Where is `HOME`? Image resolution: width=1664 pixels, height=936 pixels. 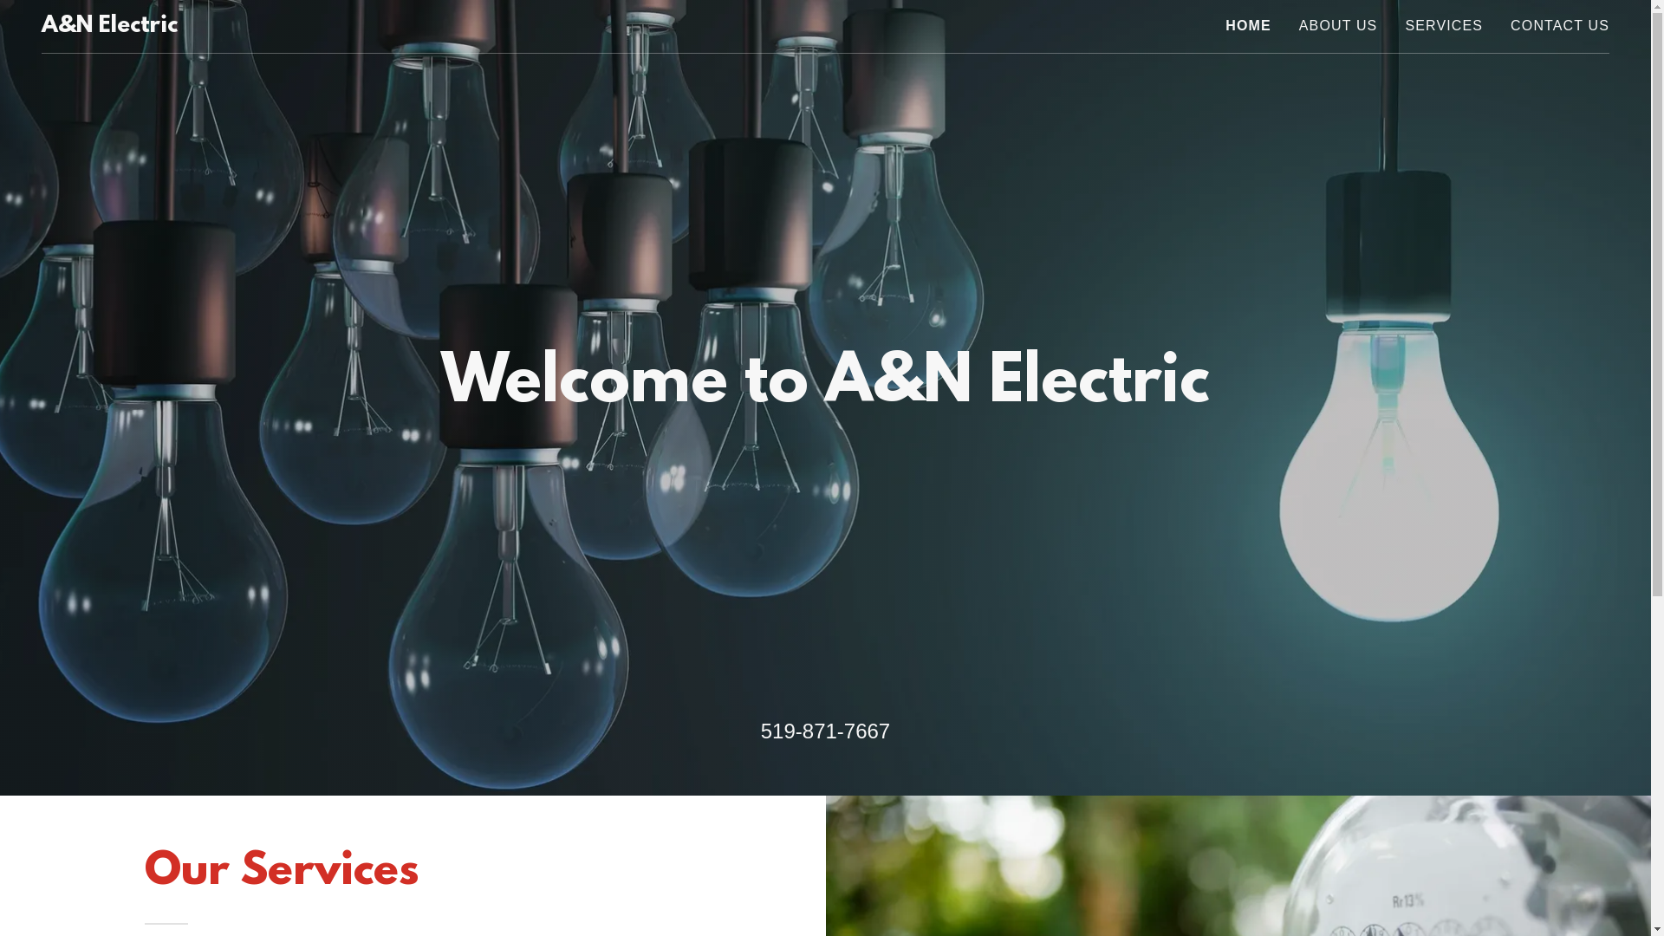 HOME is located at coordinates (1248, 26).